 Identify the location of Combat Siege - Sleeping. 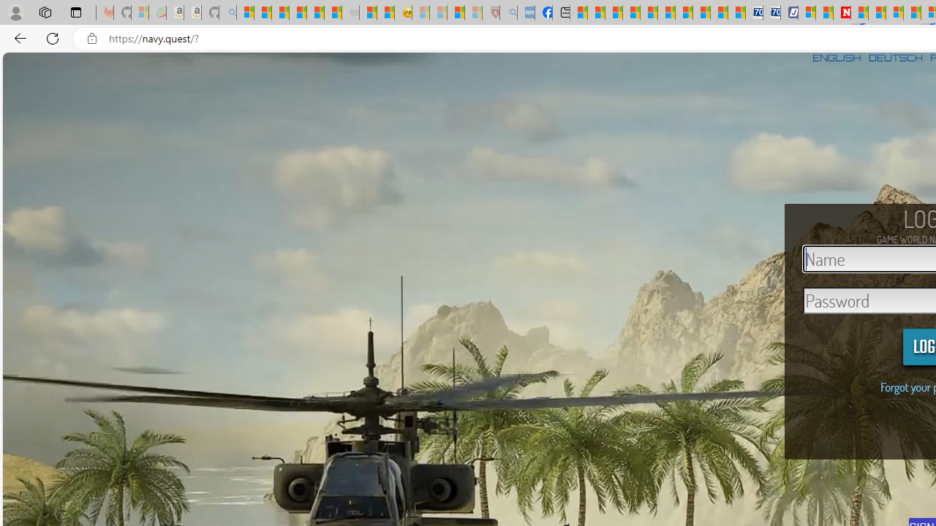
(351, 13).